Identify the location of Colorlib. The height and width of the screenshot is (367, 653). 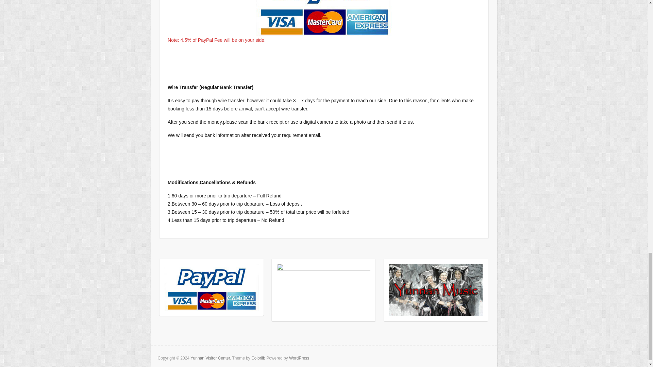
(258, 358).